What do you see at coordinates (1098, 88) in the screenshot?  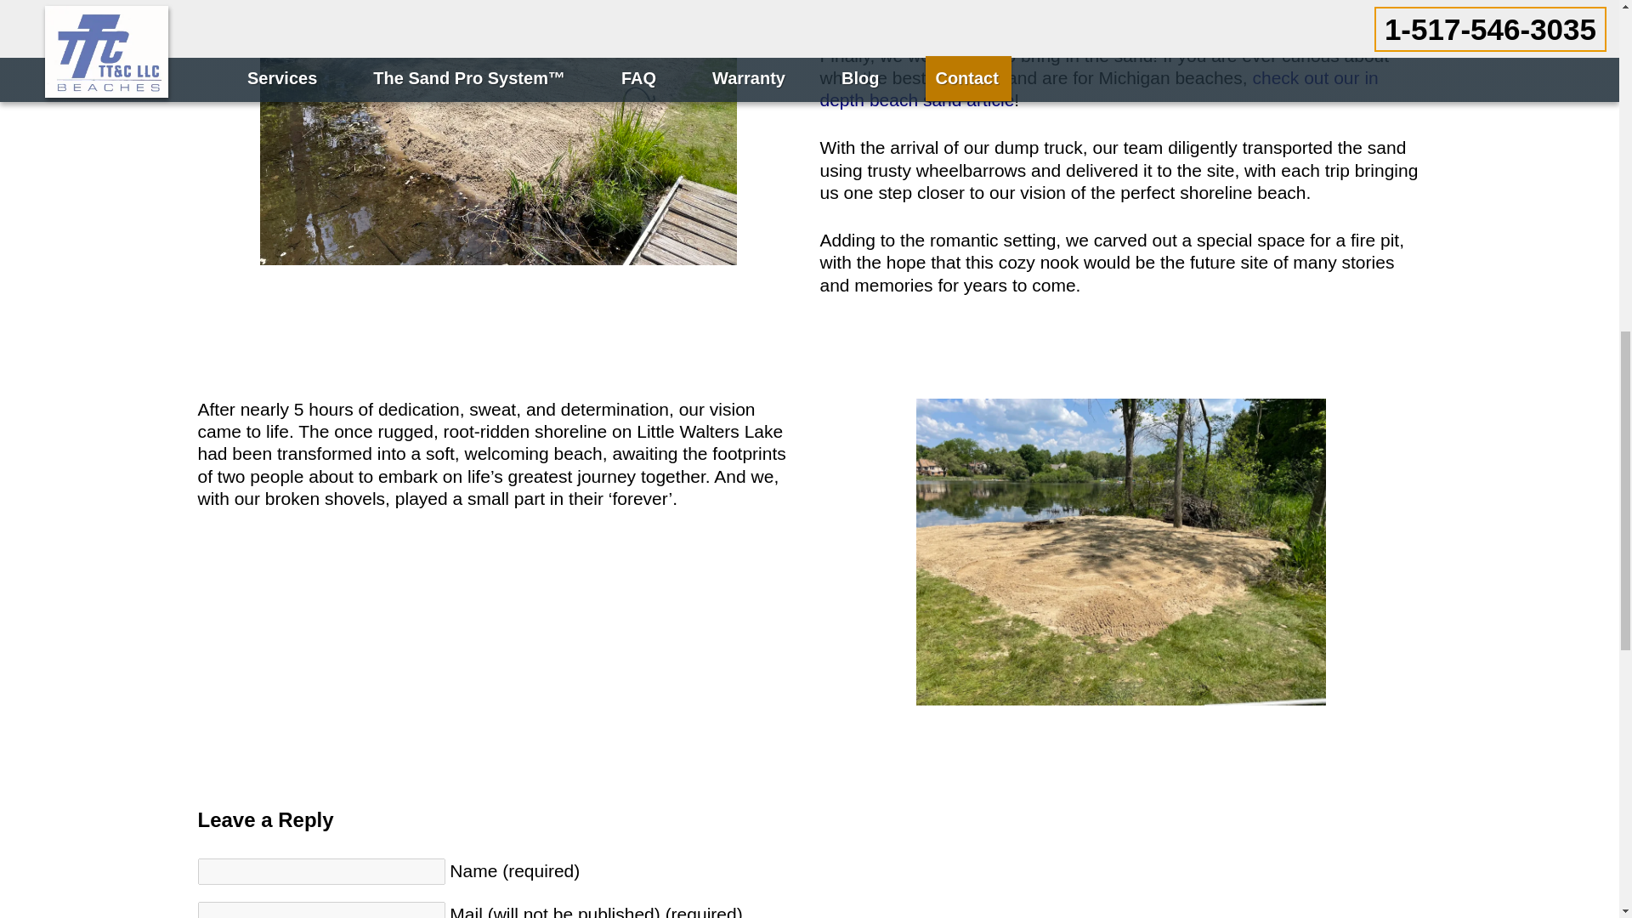 I see `check out our in depth beach sand article` at bounding box center [1098, 88].